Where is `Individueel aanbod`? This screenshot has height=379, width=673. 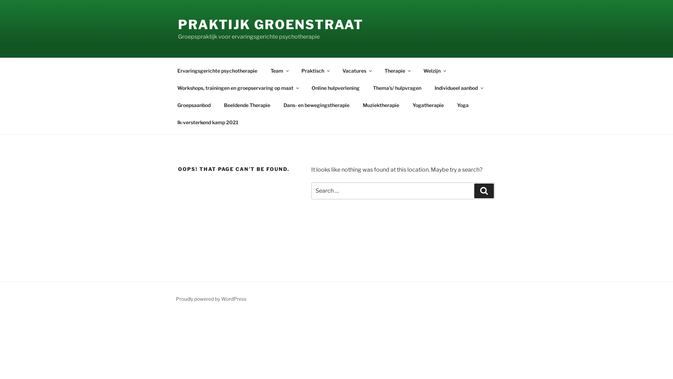 Individueel aanbod is located at coordinates (458, 88).